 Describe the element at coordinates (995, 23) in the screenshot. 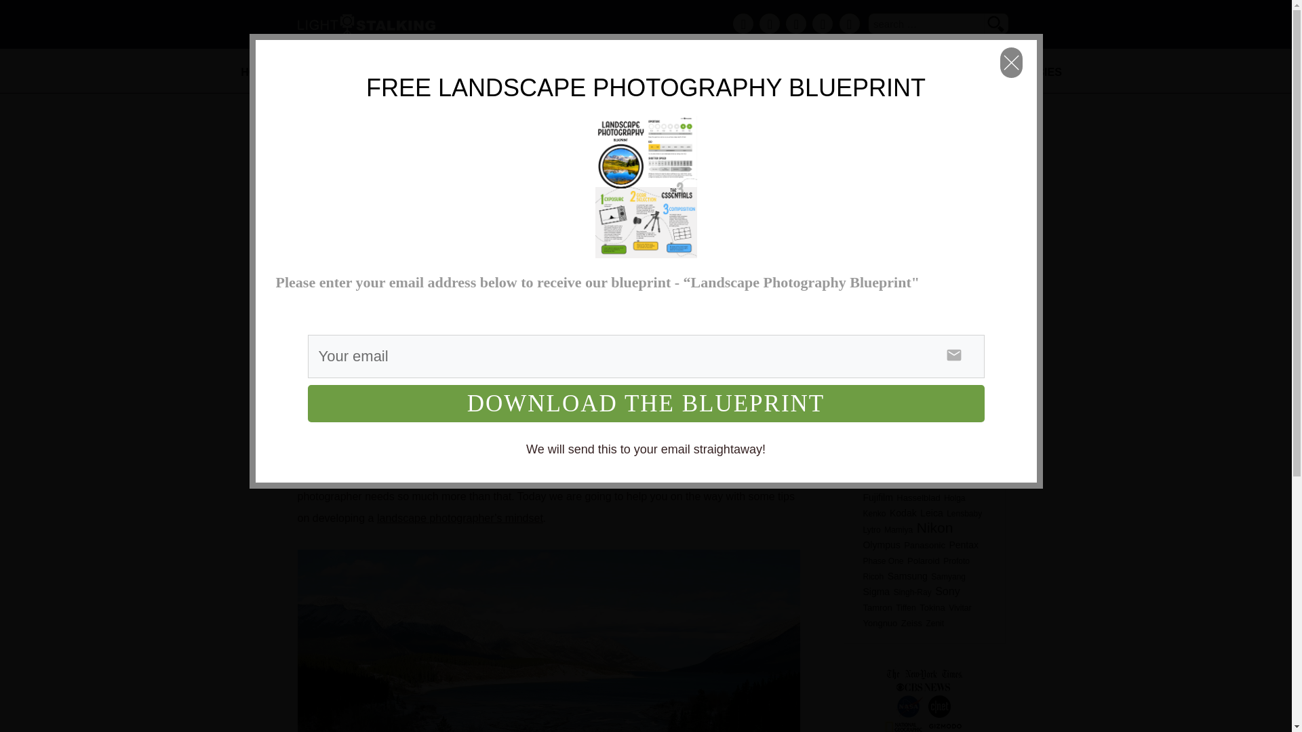

I see `Search` at that location.